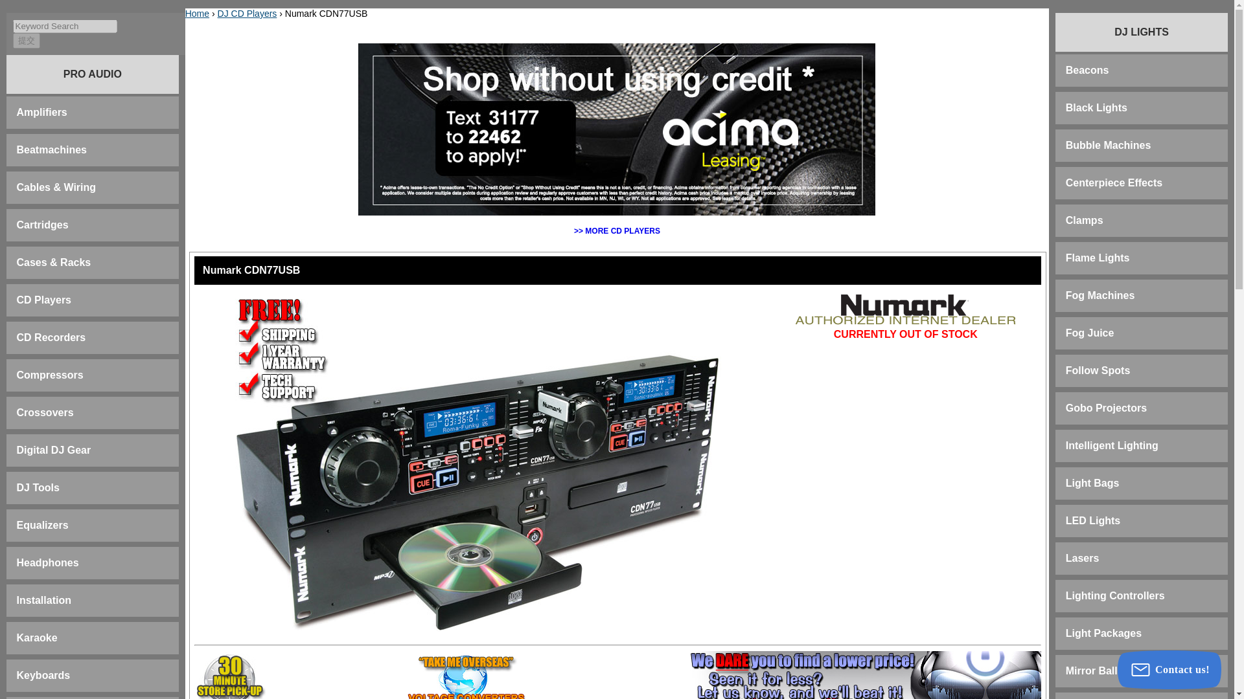 The image size is (1244, 699). What do you see at coordinates (52, 149) in the screenshot?
I see `Beatmachines` at bounding box center [52, 149].